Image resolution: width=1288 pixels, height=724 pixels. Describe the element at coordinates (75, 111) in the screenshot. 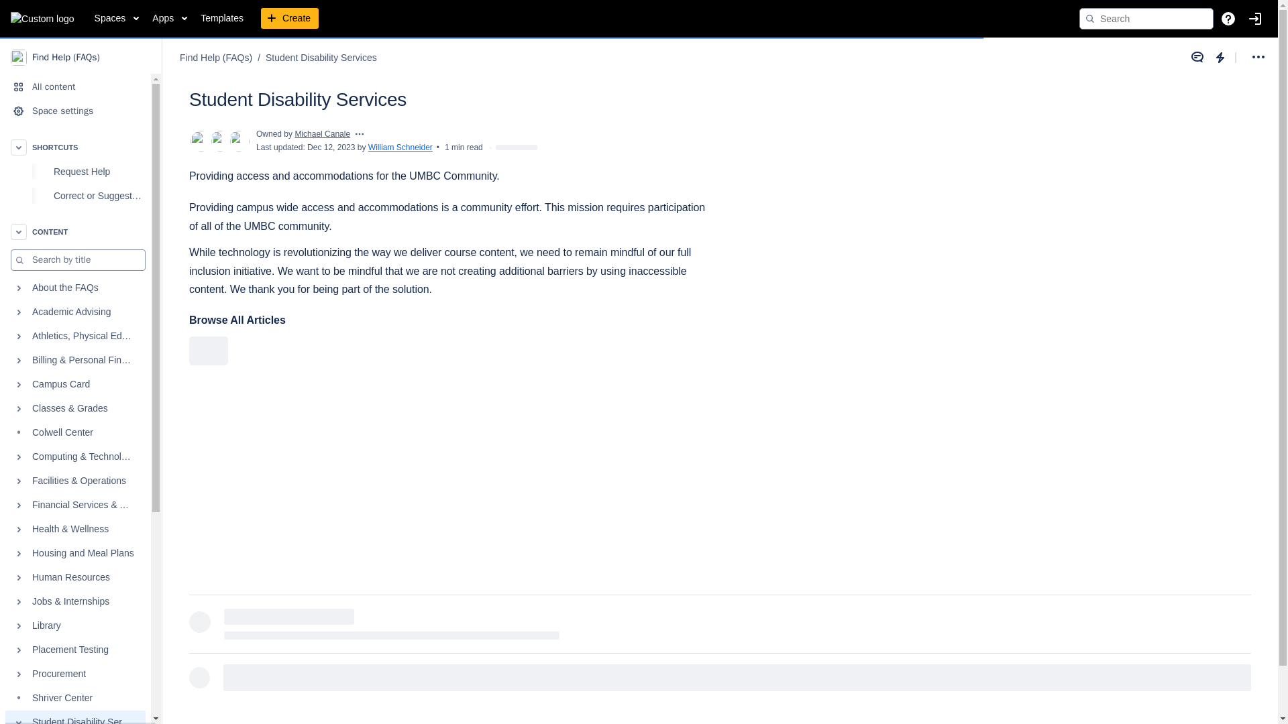

I see `Space settings` at that location.